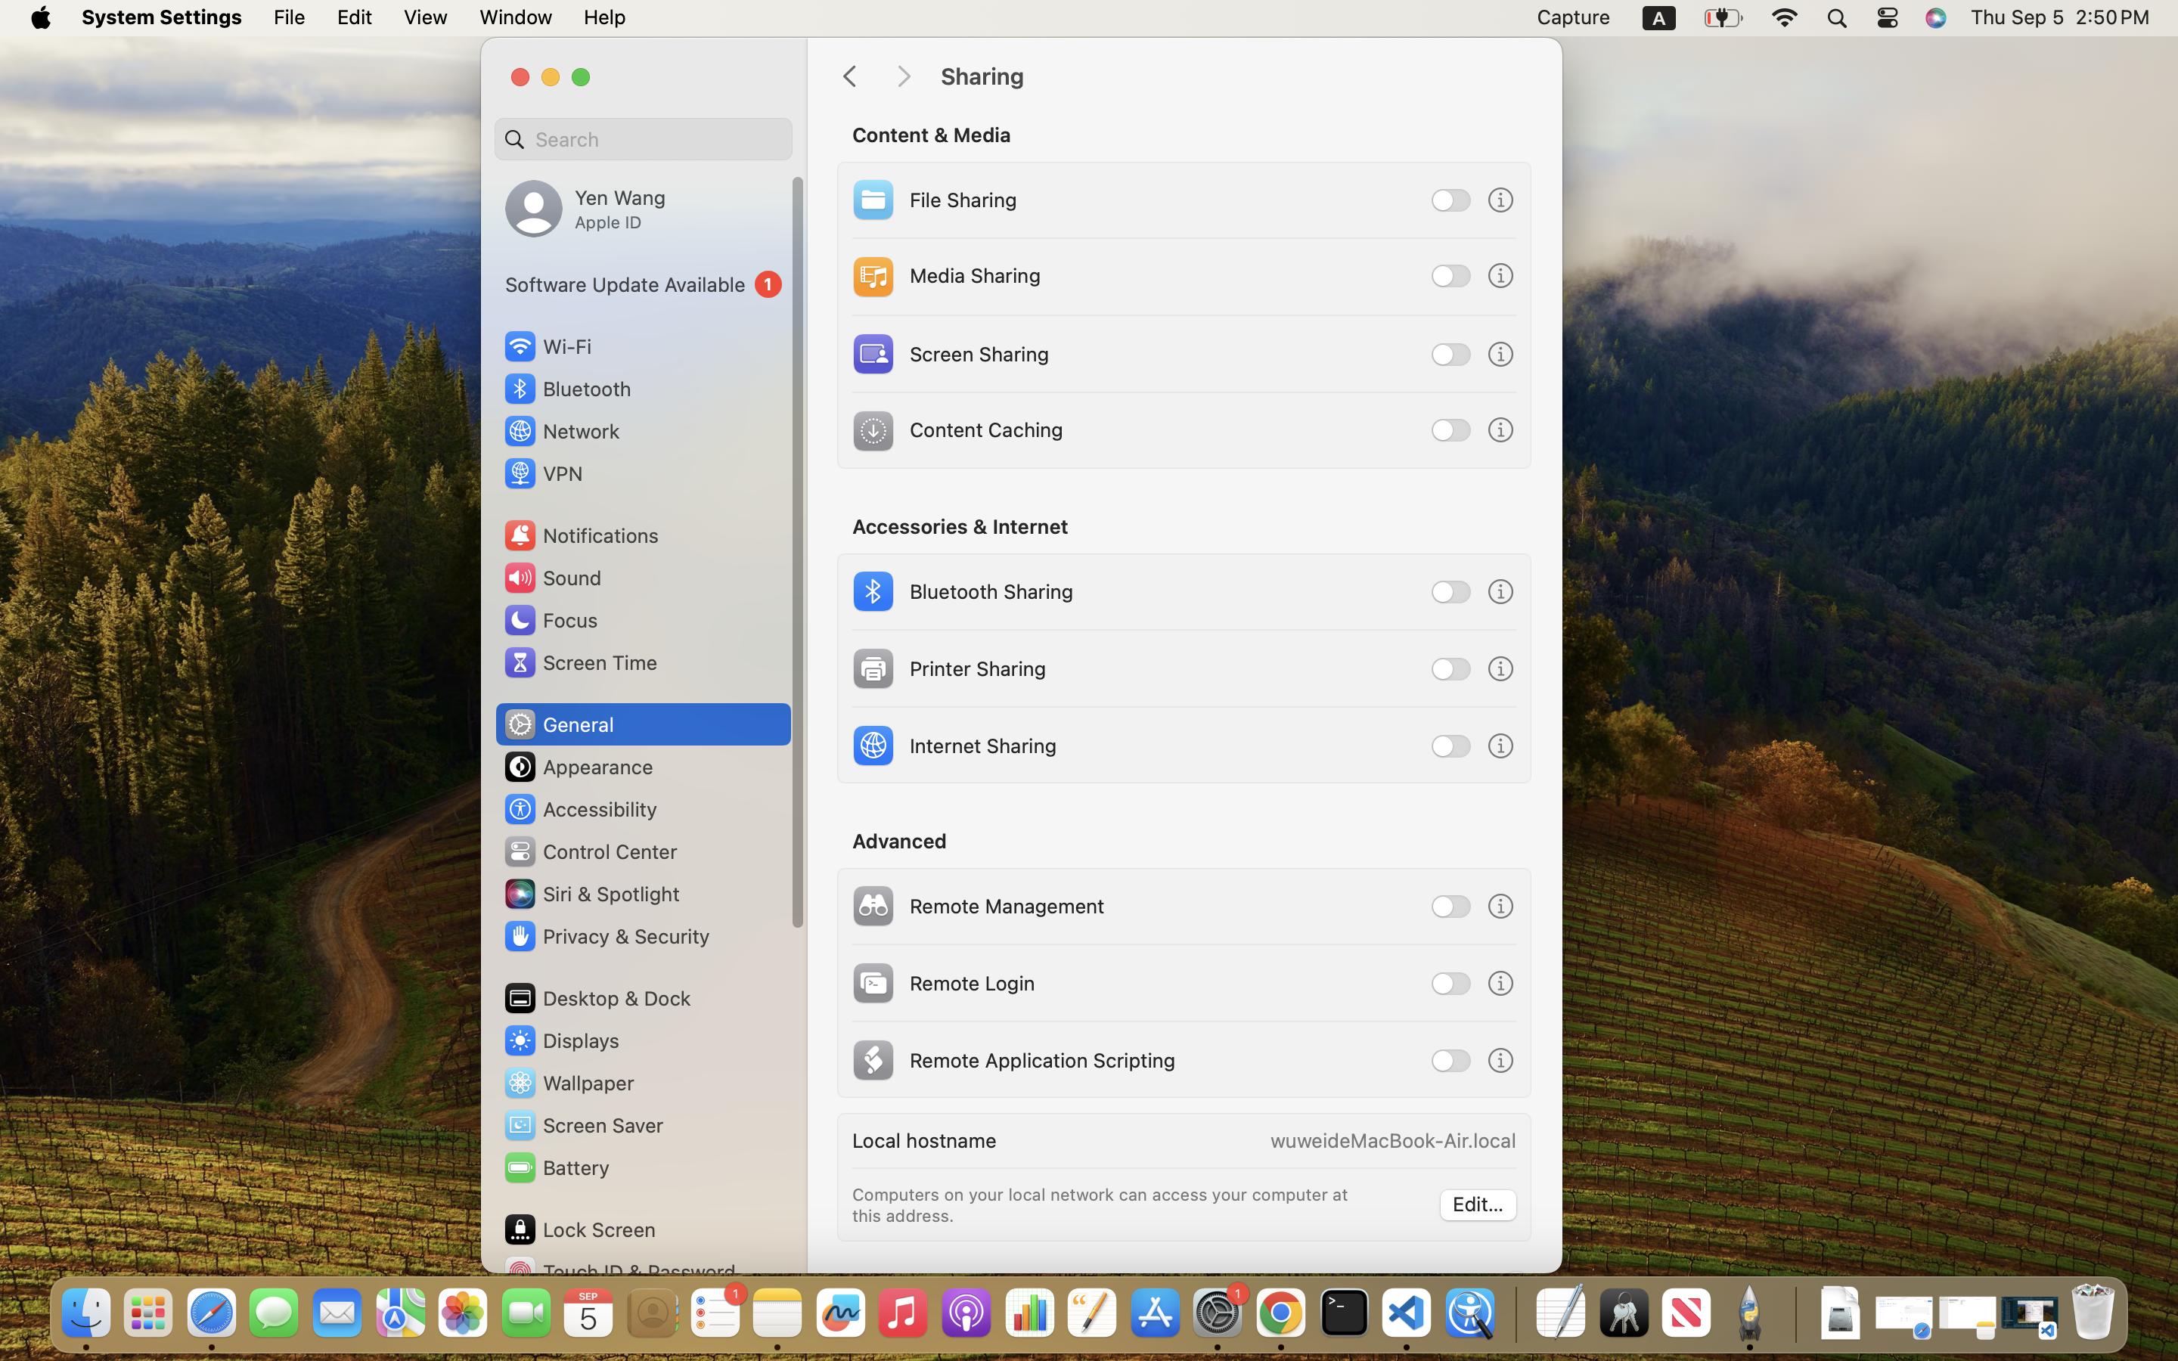 The height and width of the screenshot is (1361, 2178). Describe the element at coordinates (567, 389) in the screenshot. I see `Bluetooth` at that location.